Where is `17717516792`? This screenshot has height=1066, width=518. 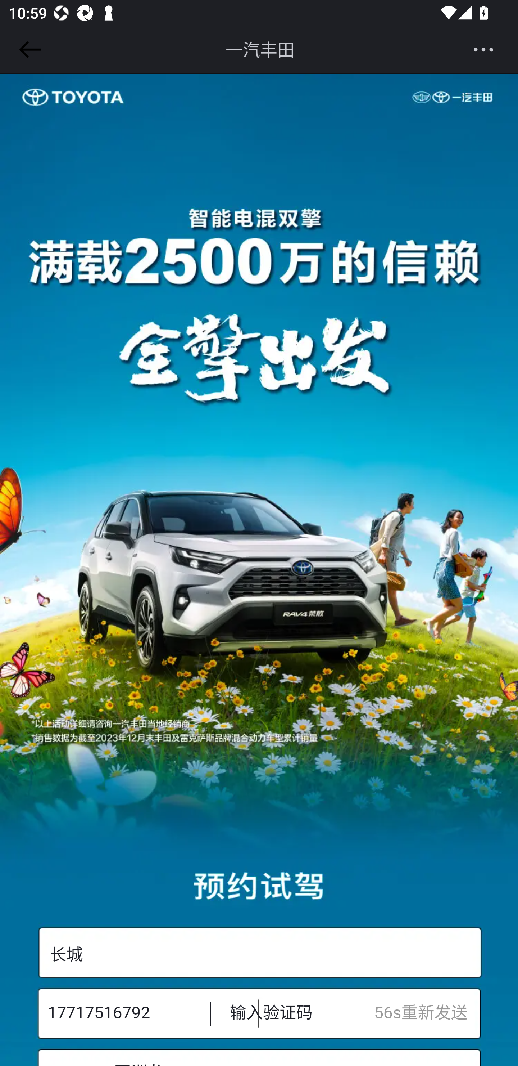
17717516792 is located at coordinates (120, 1013).